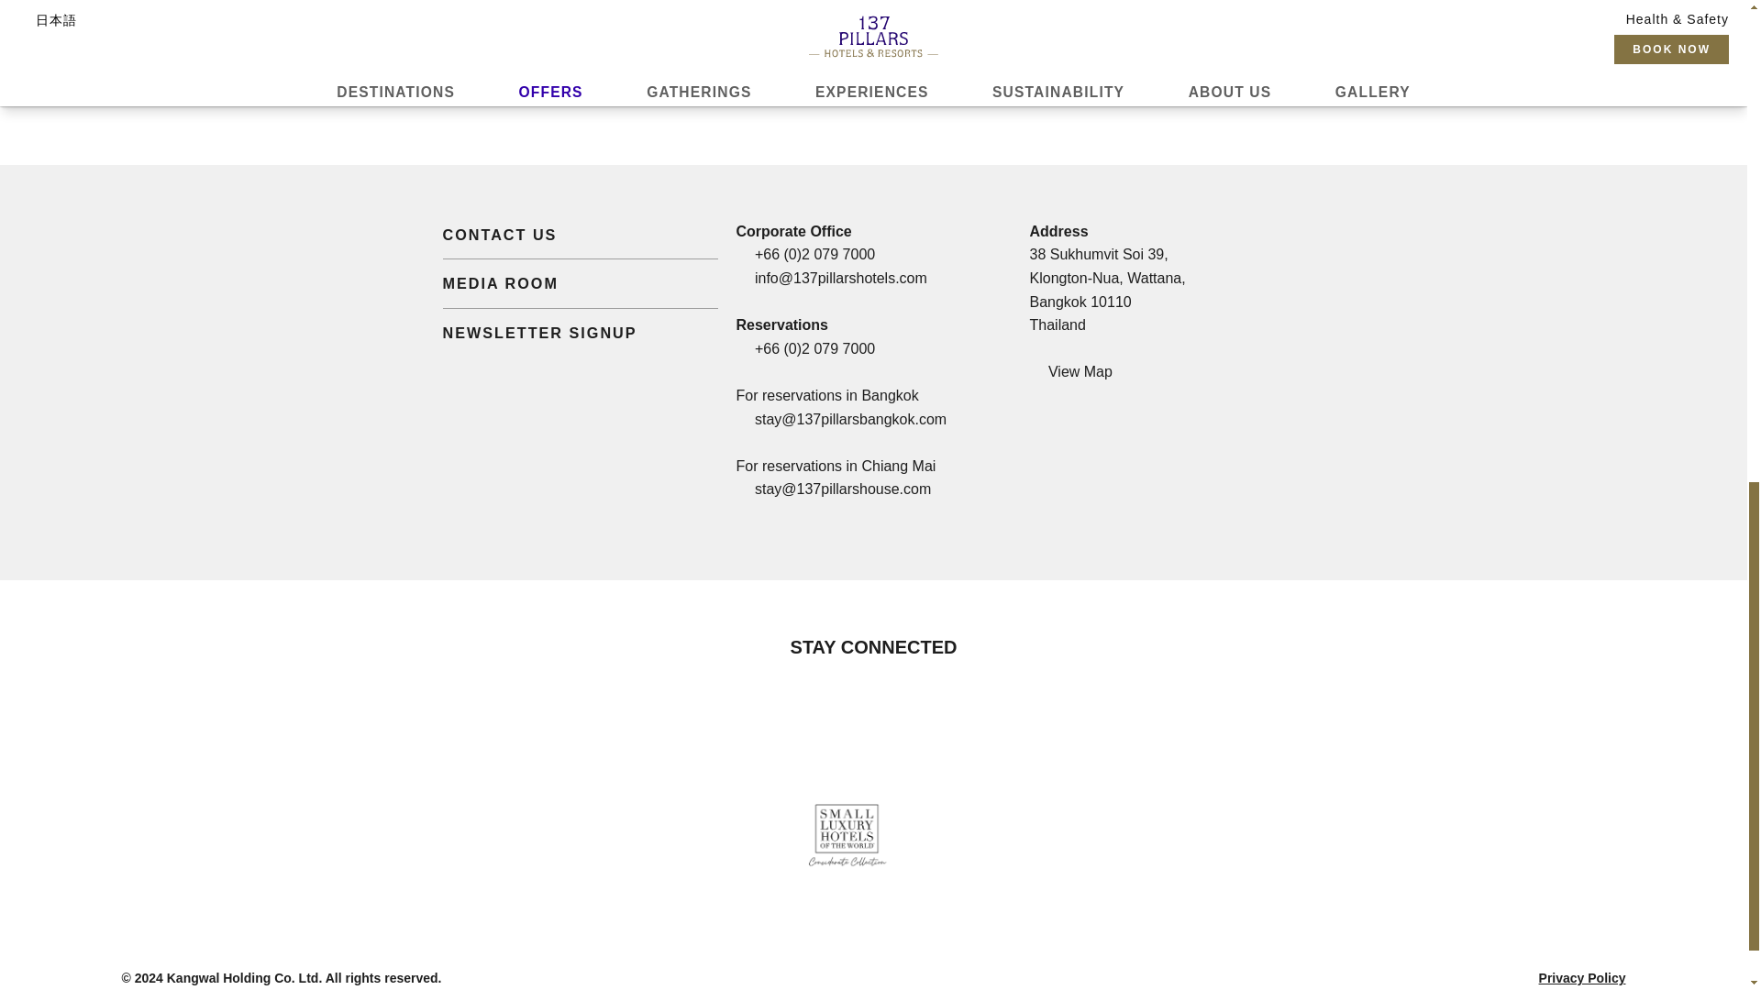  I want to click on Email us, so click(841, 278).